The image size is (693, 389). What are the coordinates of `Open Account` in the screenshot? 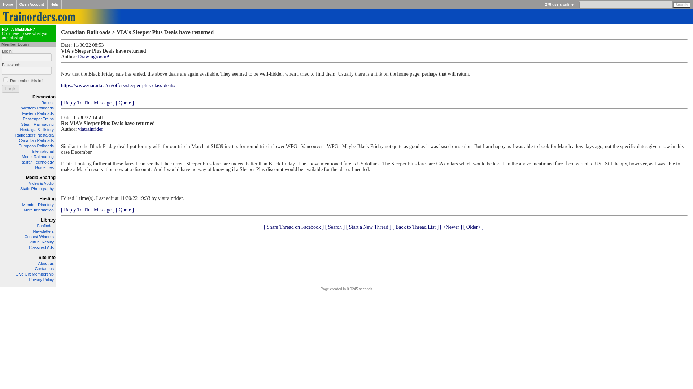 It's located at (32, 4).